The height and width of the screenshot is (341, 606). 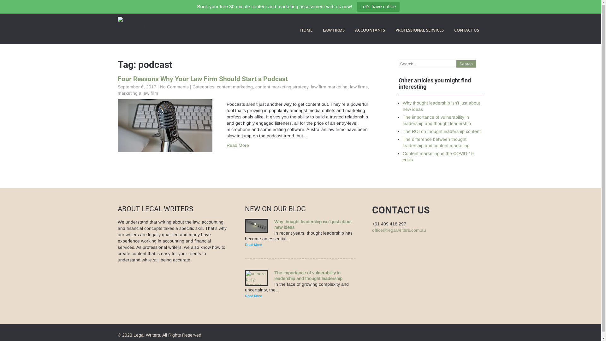 What do you see at coordinates (174, 87) in the screenshot?
I see `No Comments` at bounding box center [174, 87].